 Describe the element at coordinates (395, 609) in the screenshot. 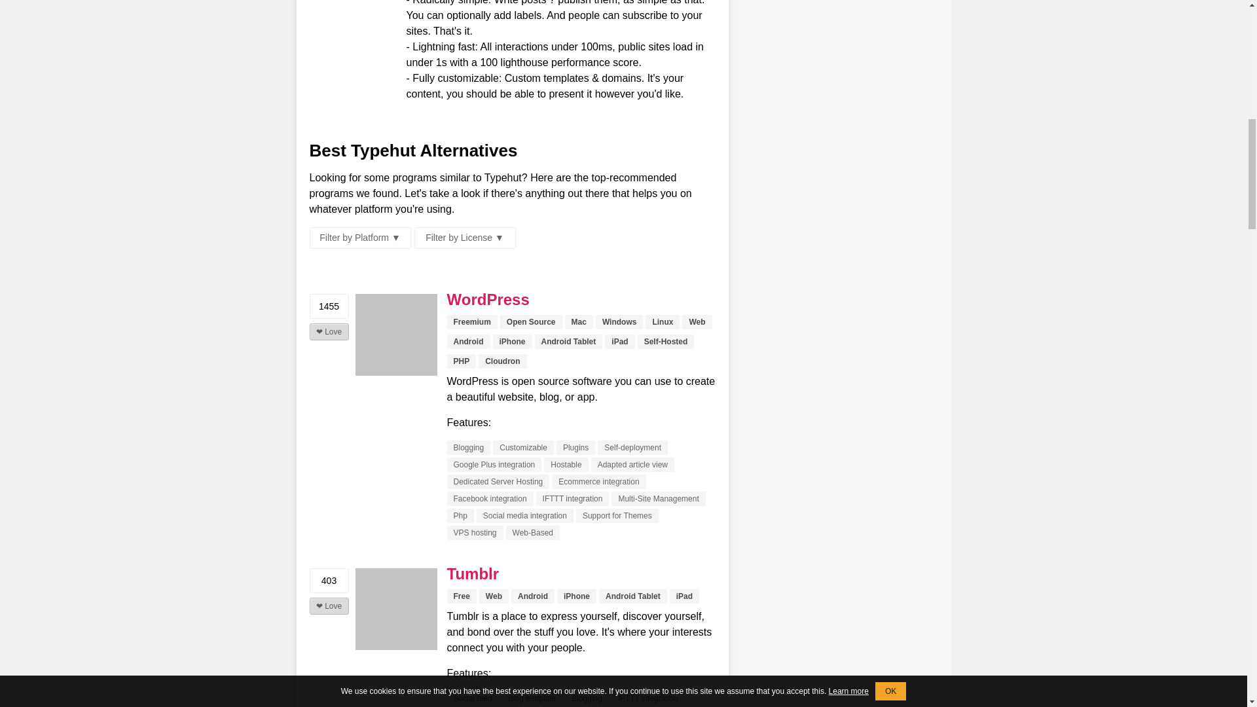

I see `Tumblr` at that location.